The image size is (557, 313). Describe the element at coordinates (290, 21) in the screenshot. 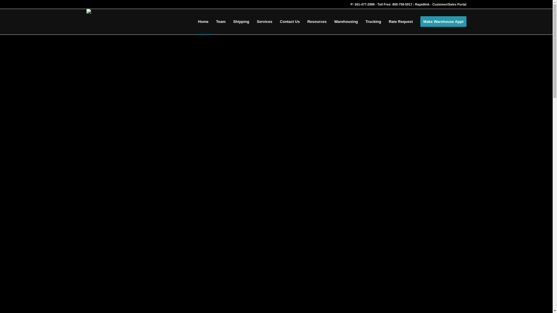

I see `Contact Us` at that location.